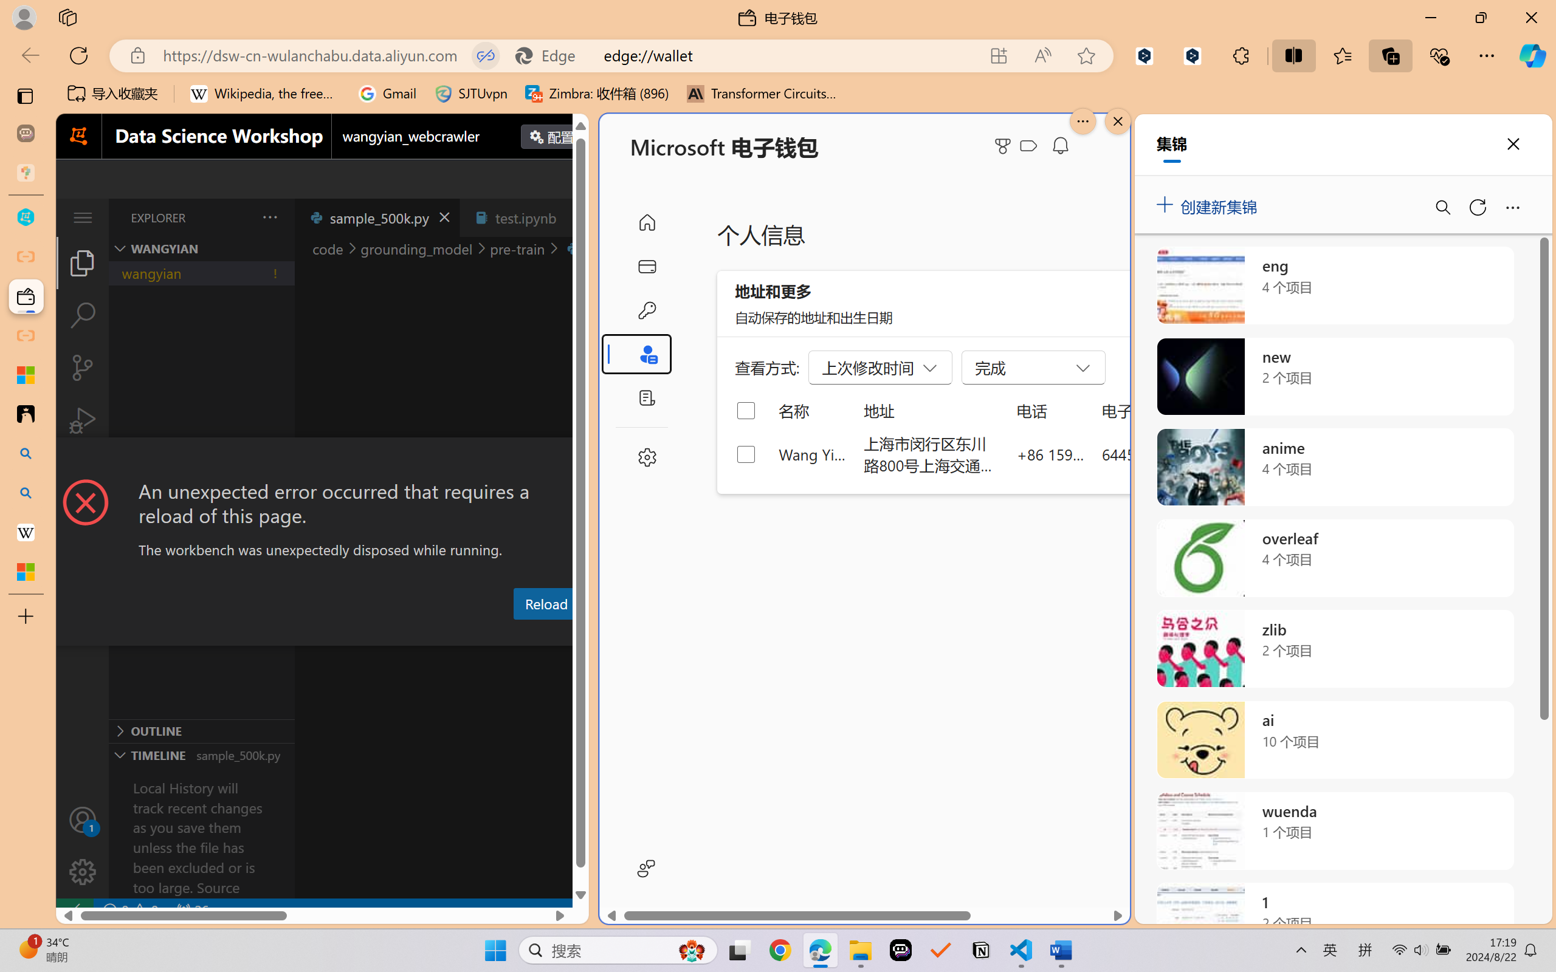  I want to click on Problems (Ctrl+Shift+M), so click(346, 634).